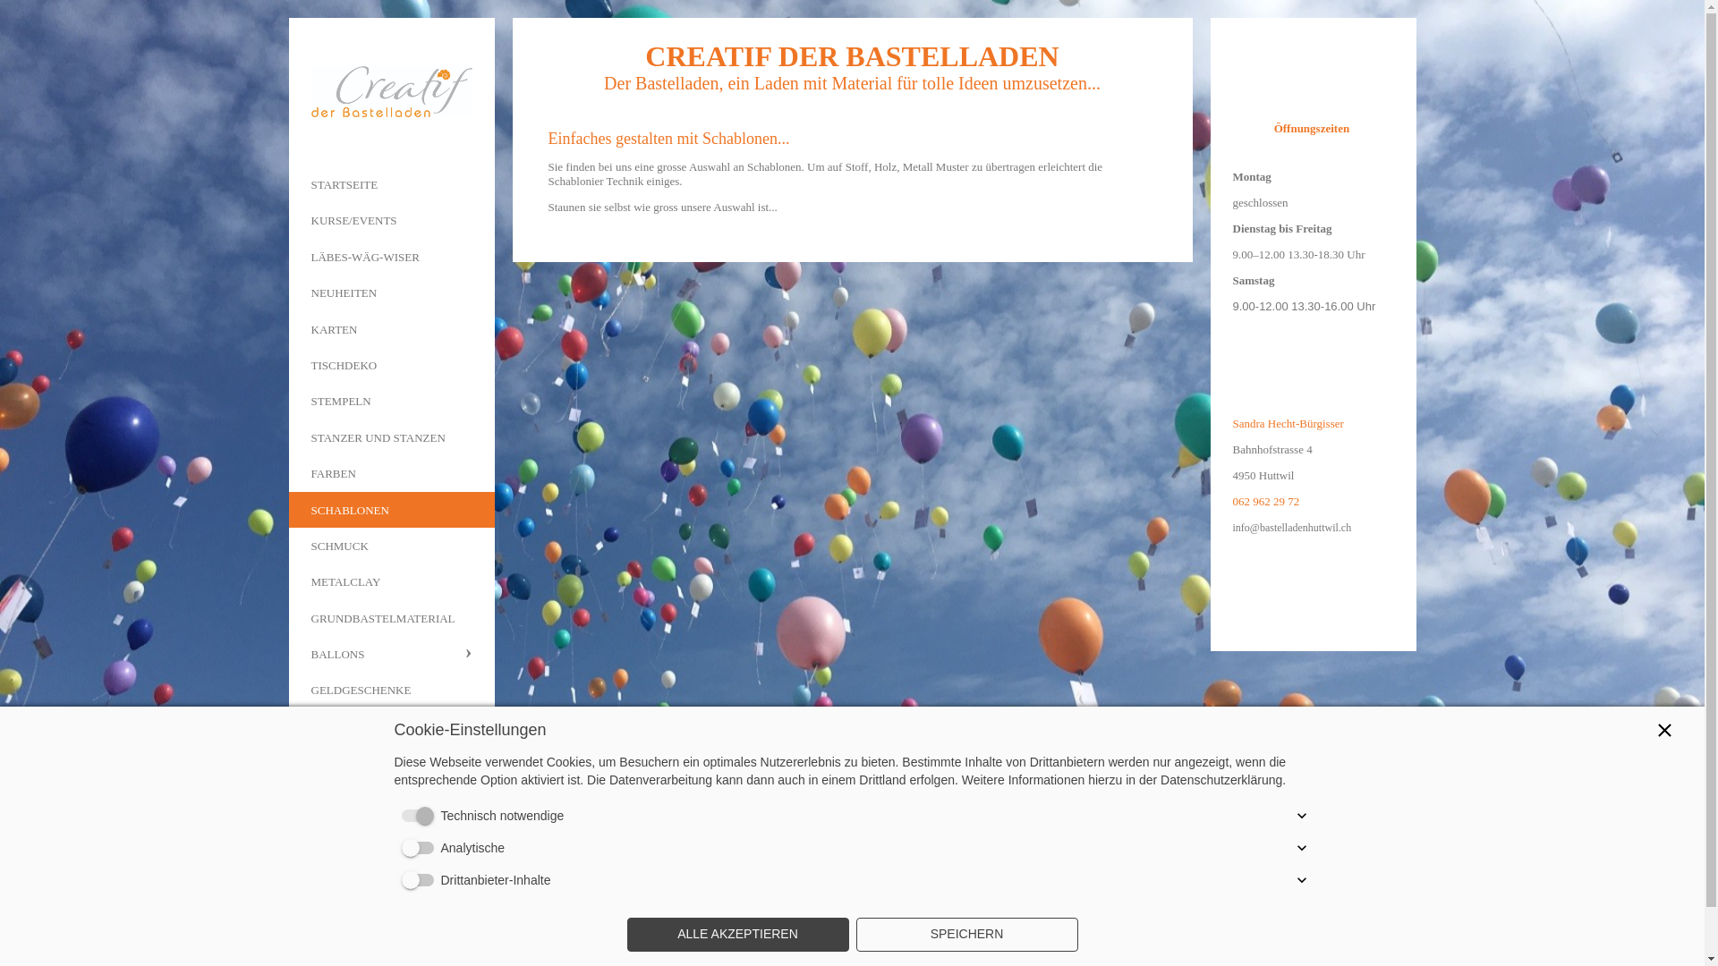 The height and width of the screenshot is (966, 1718). Describe the element at coordinates (391, 472) in the screenshot. I see `FARBEN` at that location.